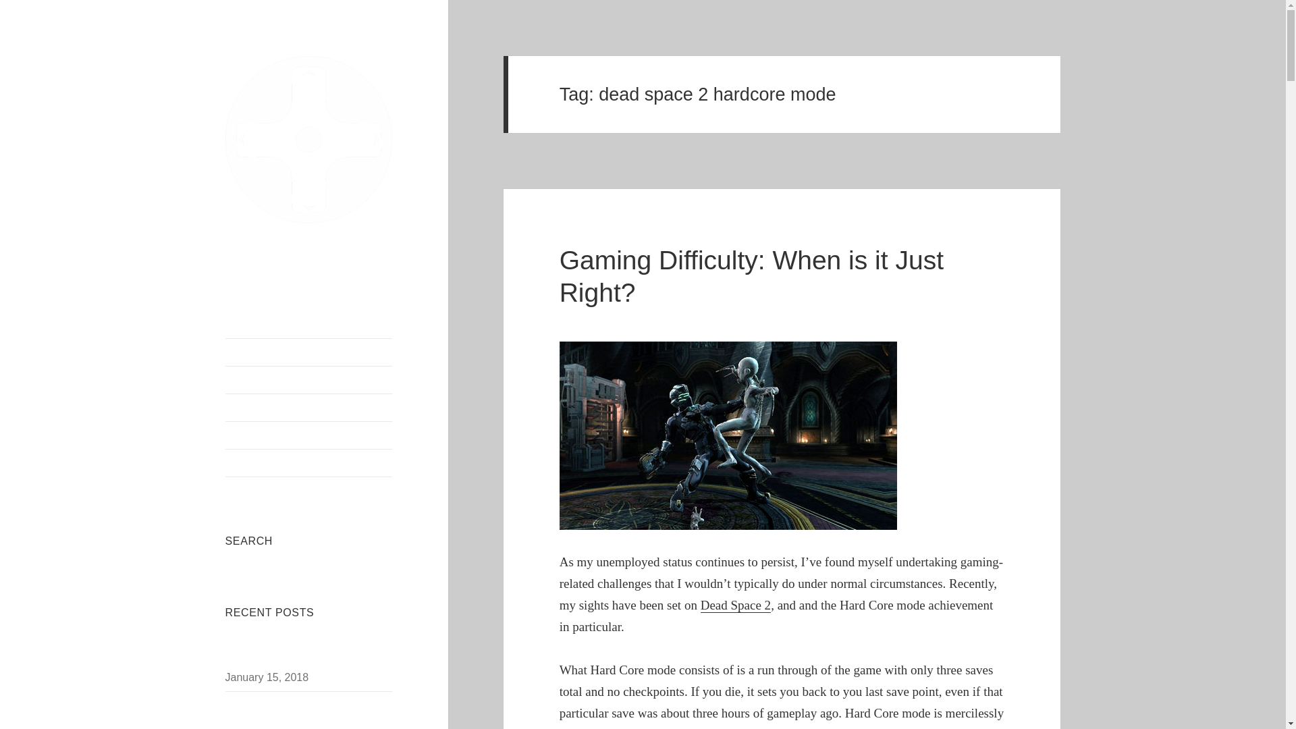 This screenshot has width=1296, height=729. I want to click on Features, so click(309, 463).